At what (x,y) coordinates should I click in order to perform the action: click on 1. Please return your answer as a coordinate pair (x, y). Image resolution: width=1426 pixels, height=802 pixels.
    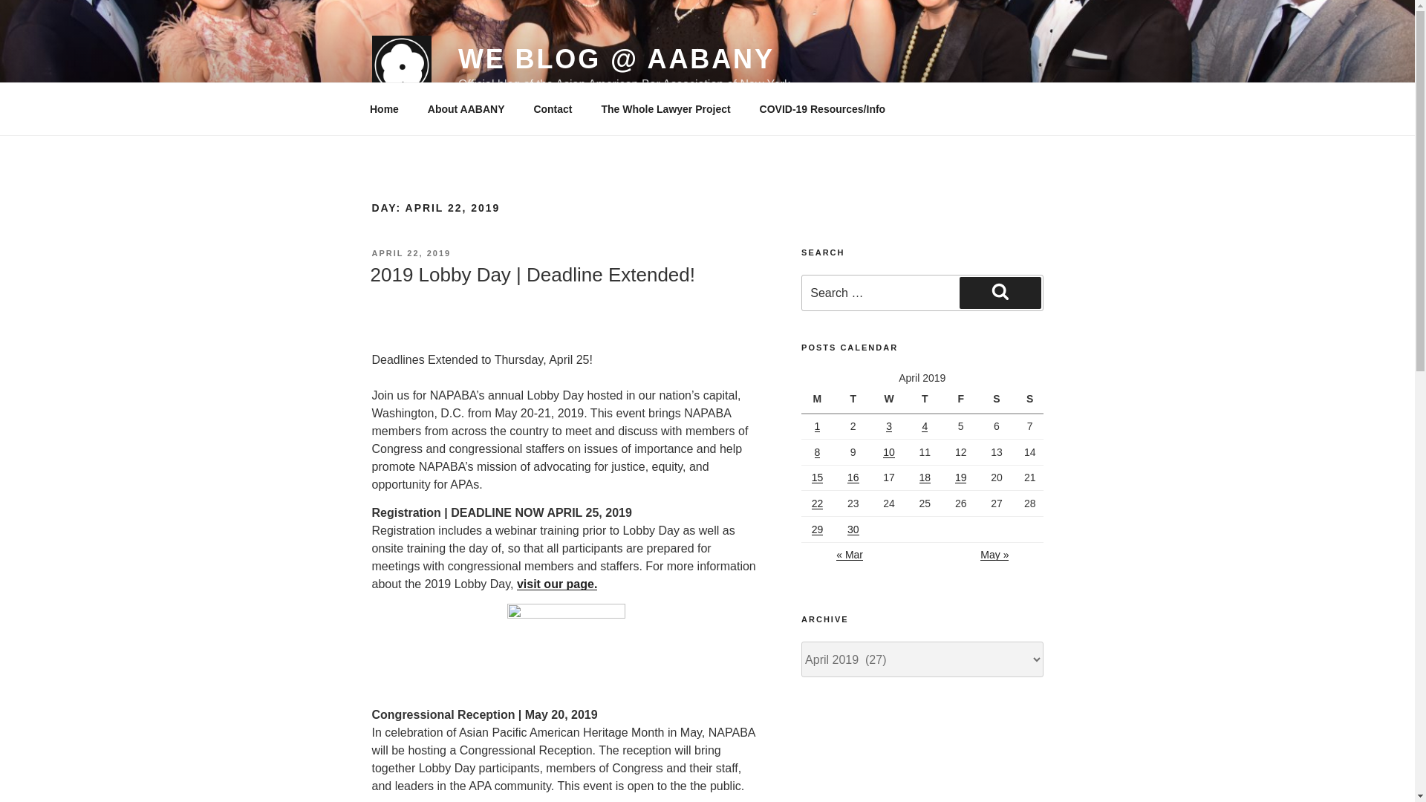
    Looking at the image, I should click on (817, 426).